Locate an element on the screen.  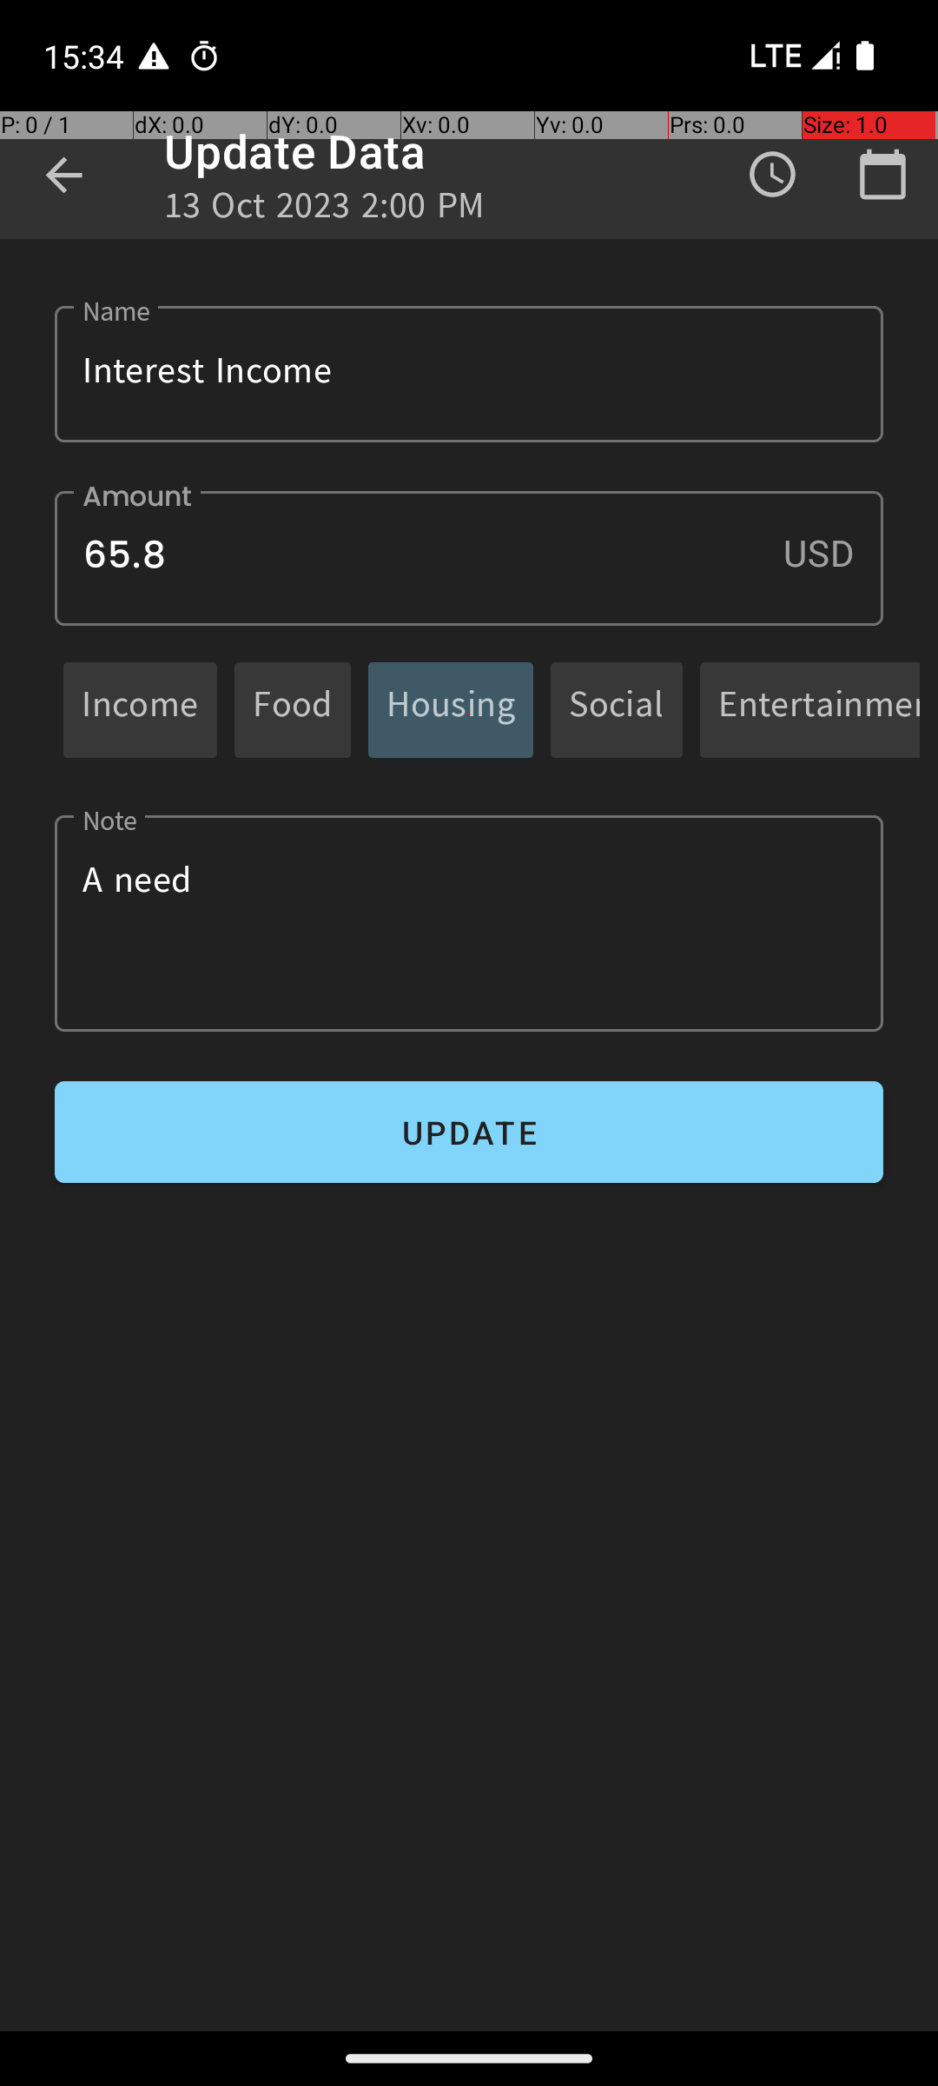
Update Data is located at coordinates (295, 151).